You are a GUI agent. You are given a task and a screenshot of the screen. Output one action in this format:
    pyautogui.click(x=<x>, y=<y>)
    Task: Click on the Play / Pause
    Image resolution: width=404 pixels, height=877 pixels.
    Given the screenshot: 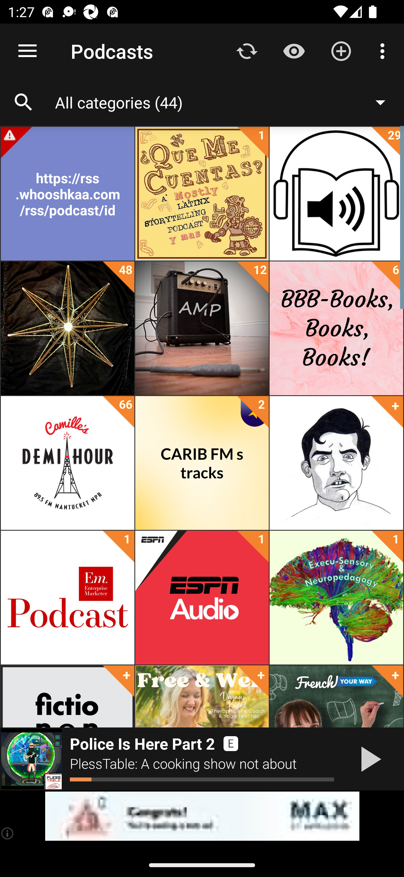 What is the action you would take?
    pyautogui.click(x=369, y=759)
    